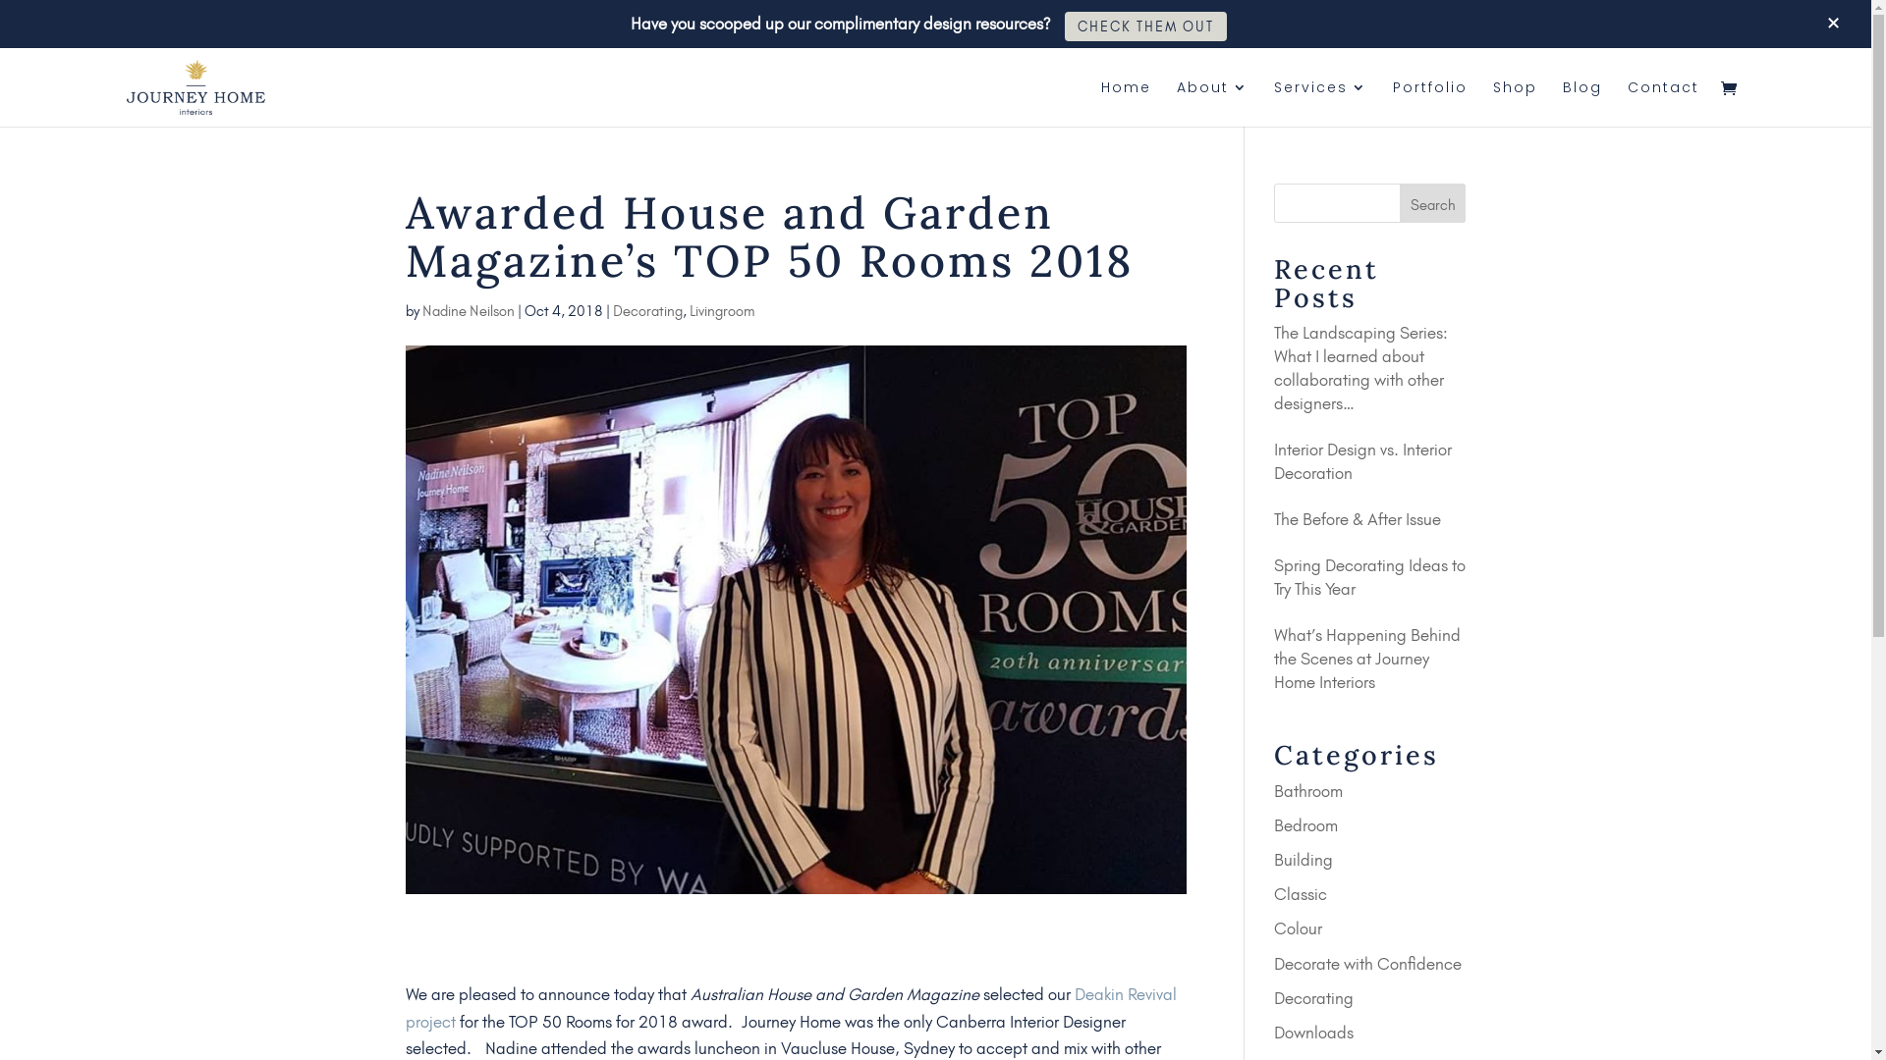  What do you see at coordinates (1212, 104) in the screenshot?
I see `About` at bounding box center [1212, 104].